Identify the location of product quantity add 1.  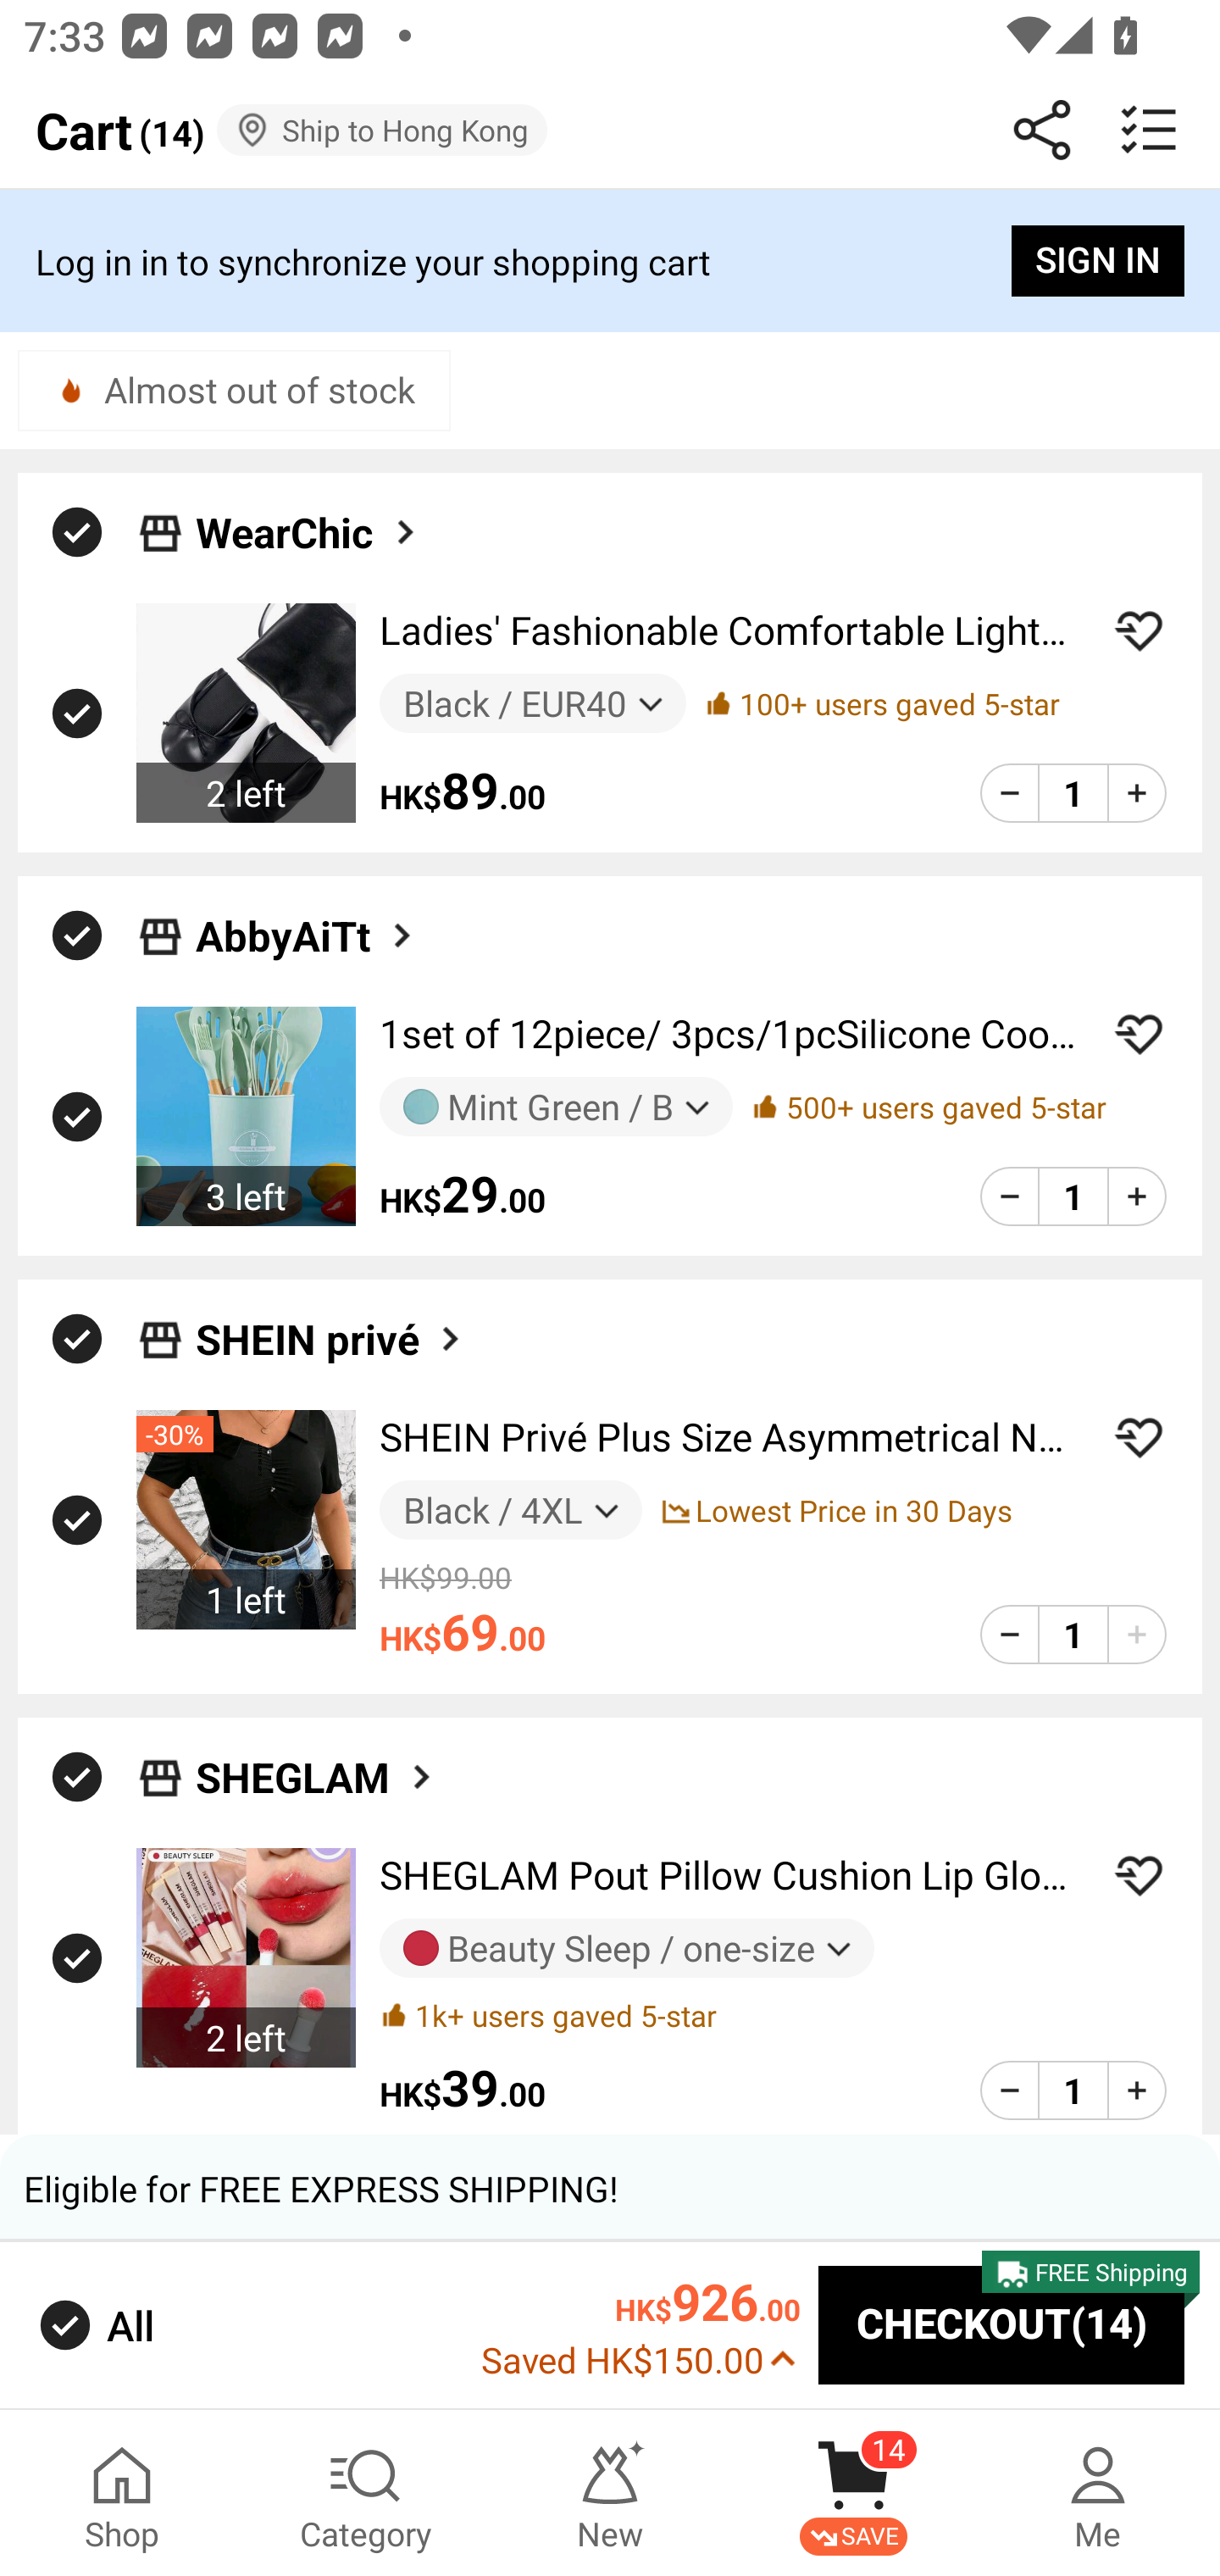
(1137, 2090).